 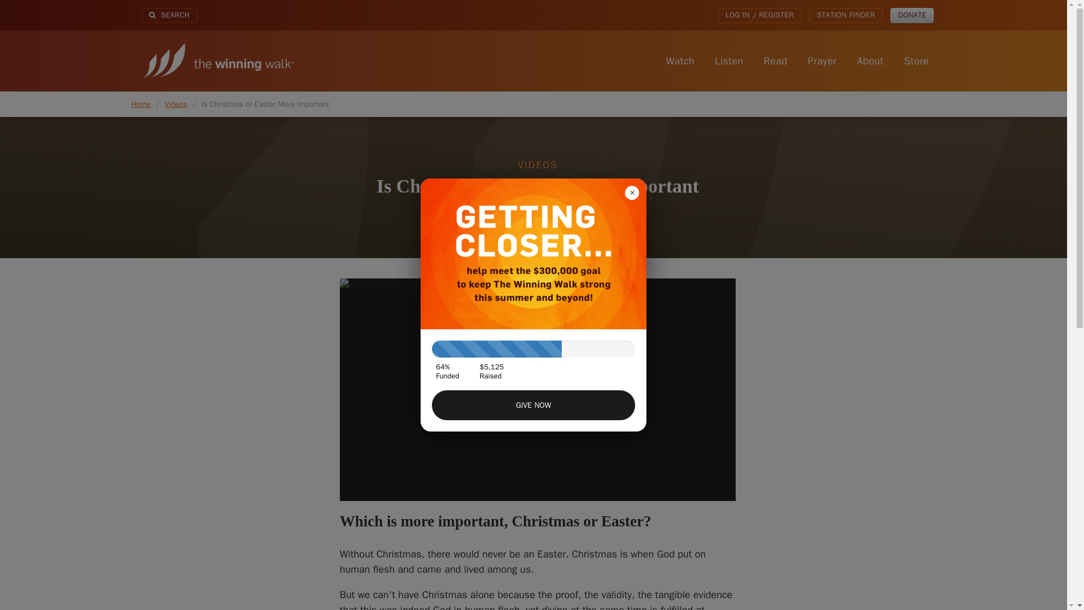 I want to click on Home, so click(x=217, y=61).